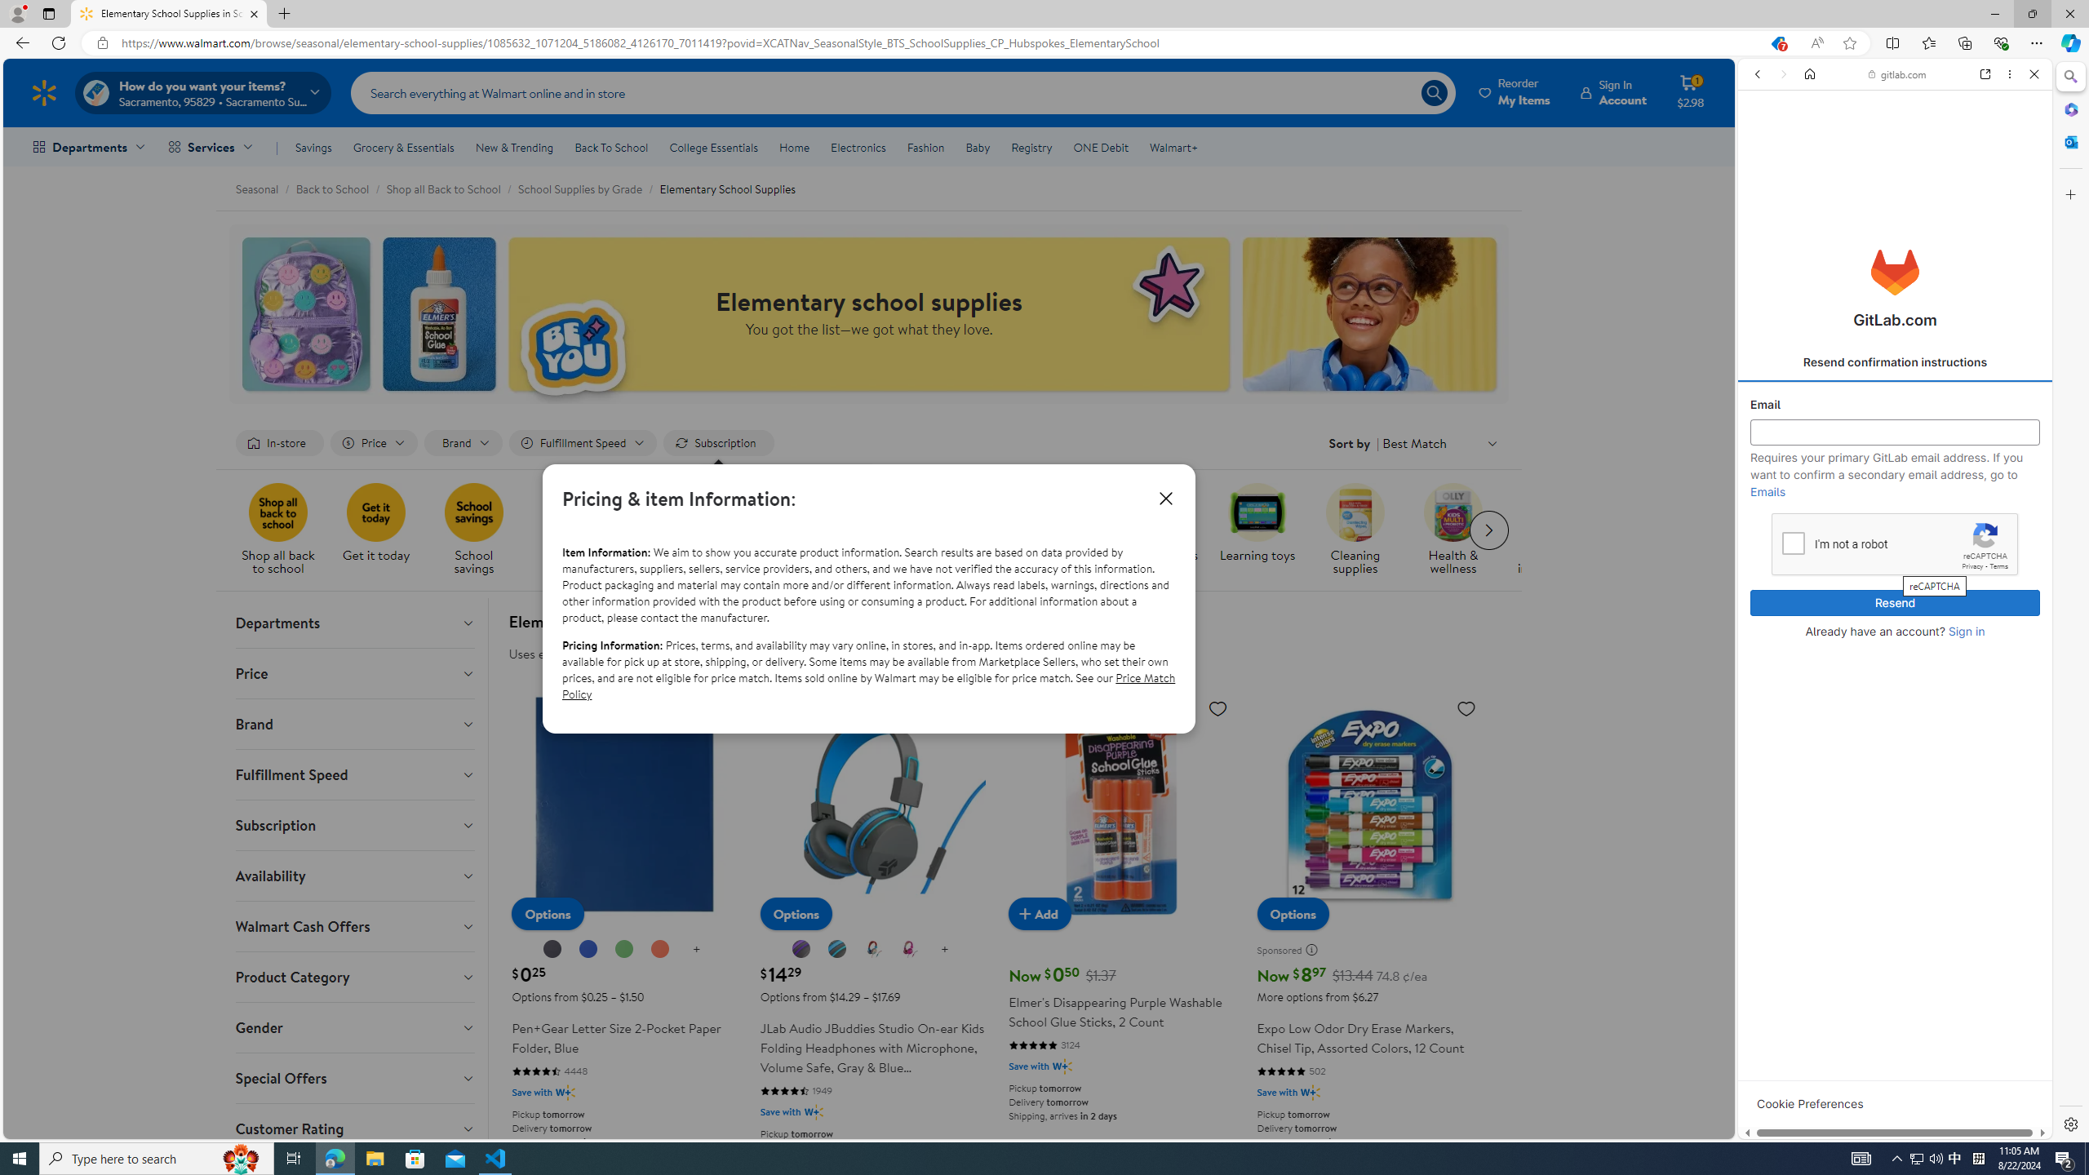 This screenshot has height=1175, width=2089. Describe the element at coordinates (1810, 1103) in the screenshot. I see `Cookie Preferences` at that location.